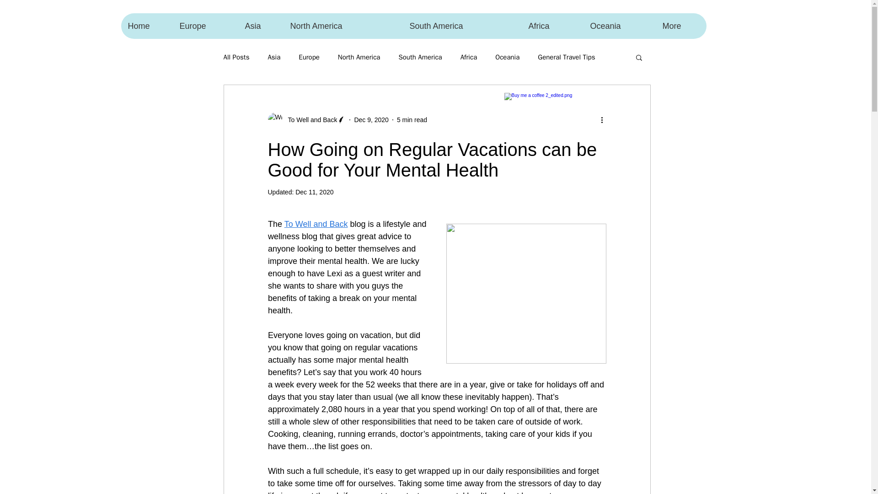 This screenshot has width=878, height=494. What do you see at coordinates (507, 57) in the screenshot?
I see `Oceania` at bounding box center [507, 57].